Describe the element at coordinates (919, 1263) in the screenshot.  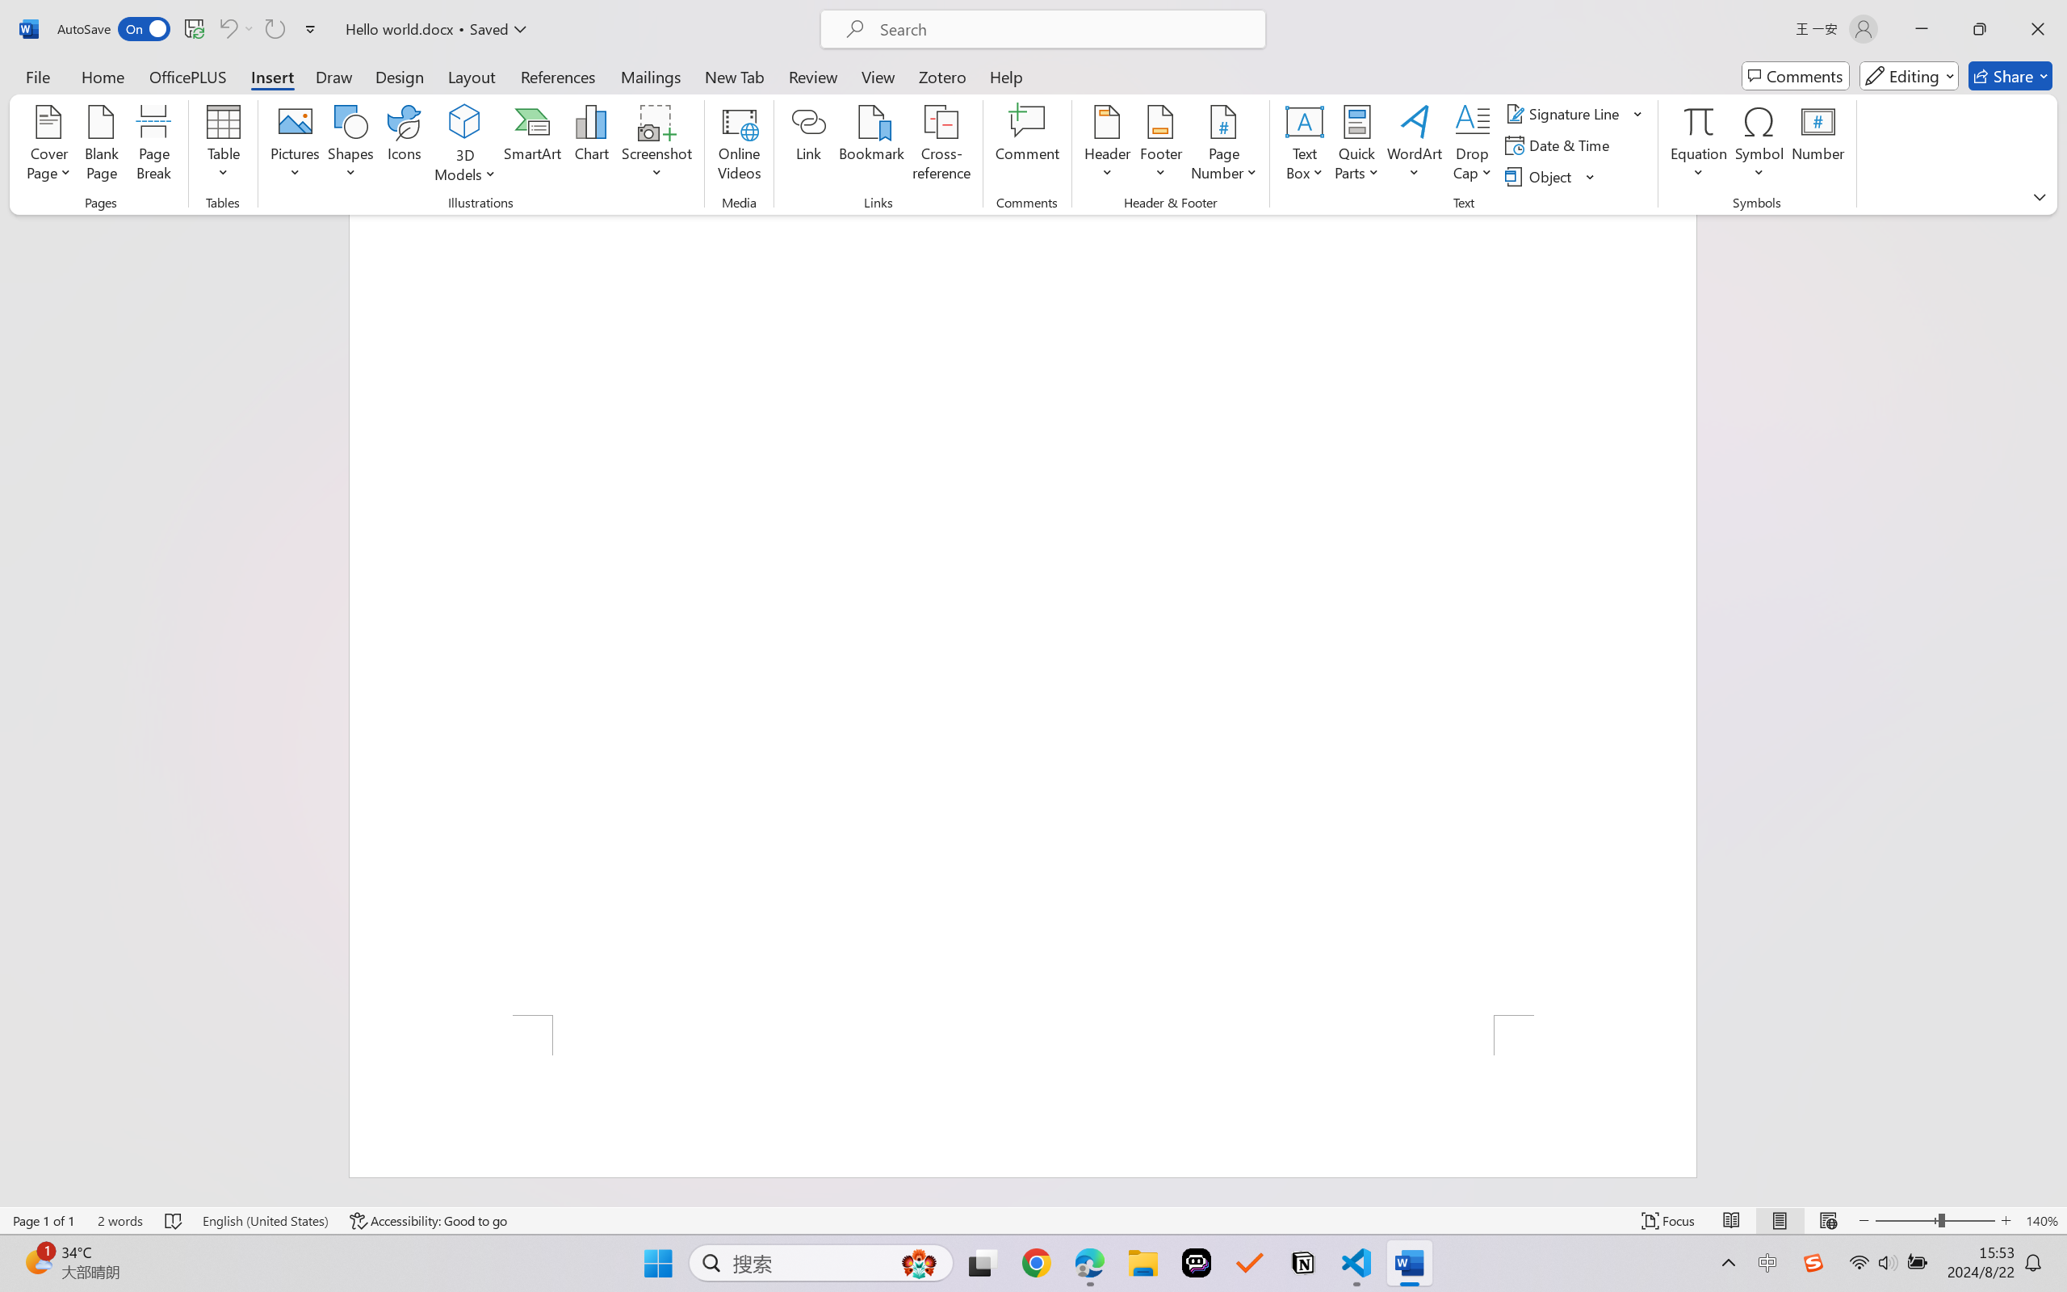
I see `AutomationID: DynamicSearchBoxGleamImage` at that location.